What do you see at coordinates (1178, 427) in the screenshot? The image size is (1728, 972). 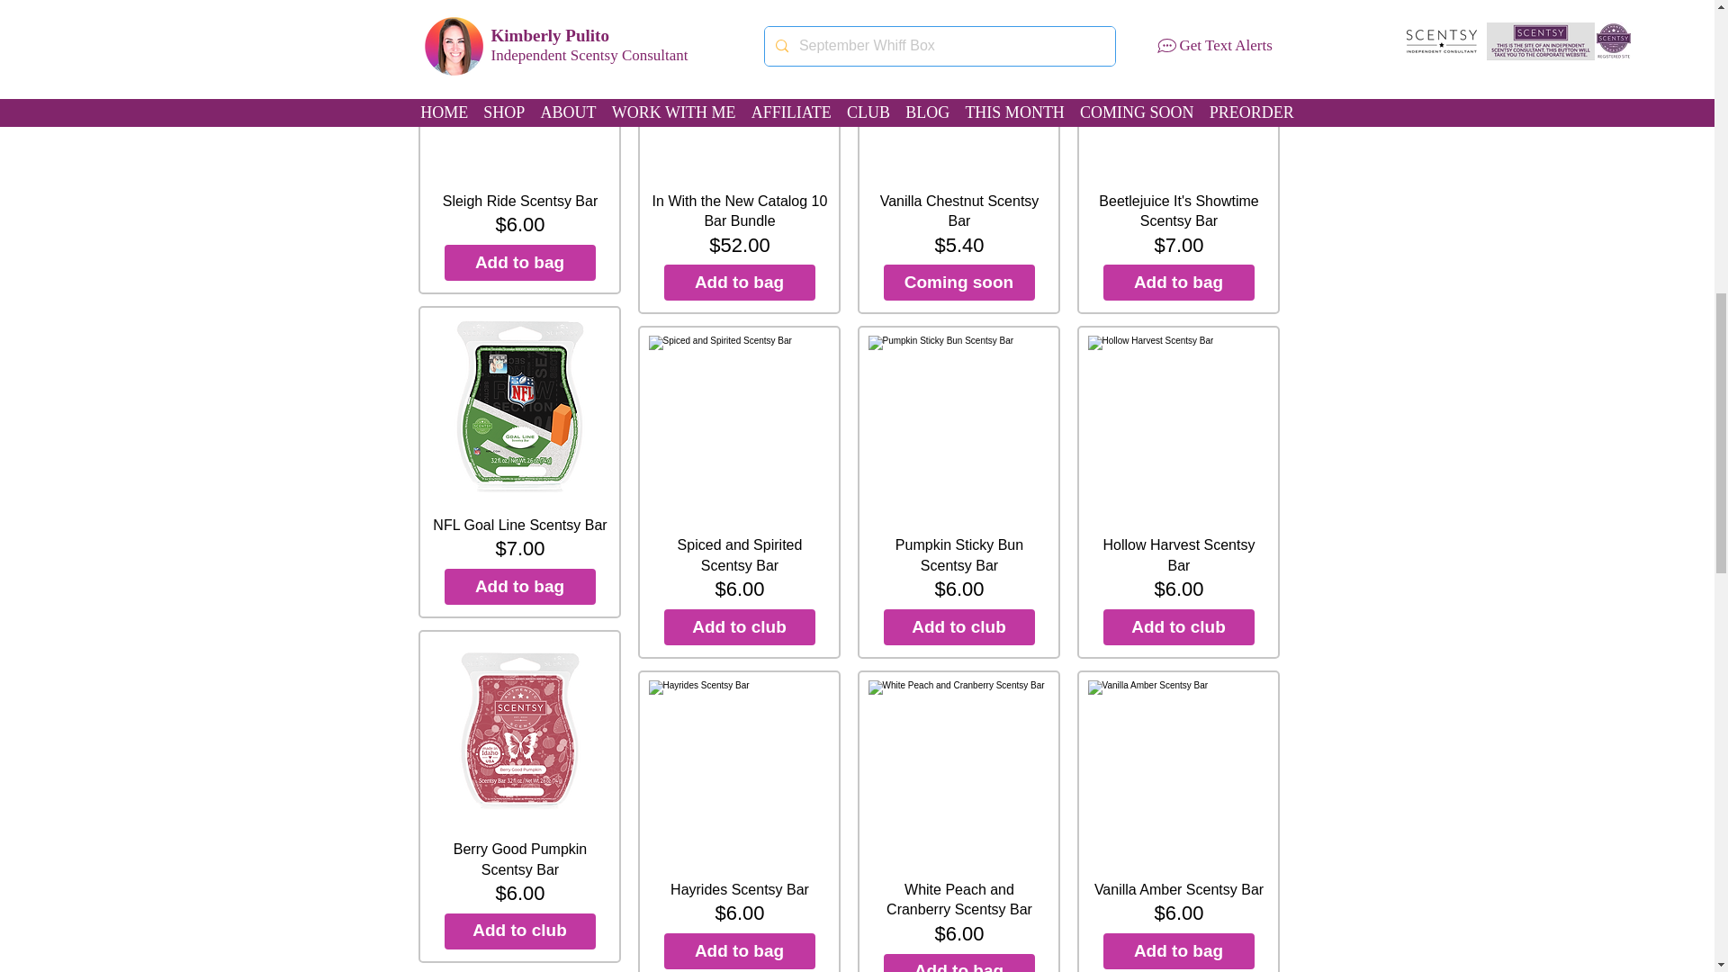 I see `Hollow Harvest Scentsy Bar` at bounding box center [1178, 427].